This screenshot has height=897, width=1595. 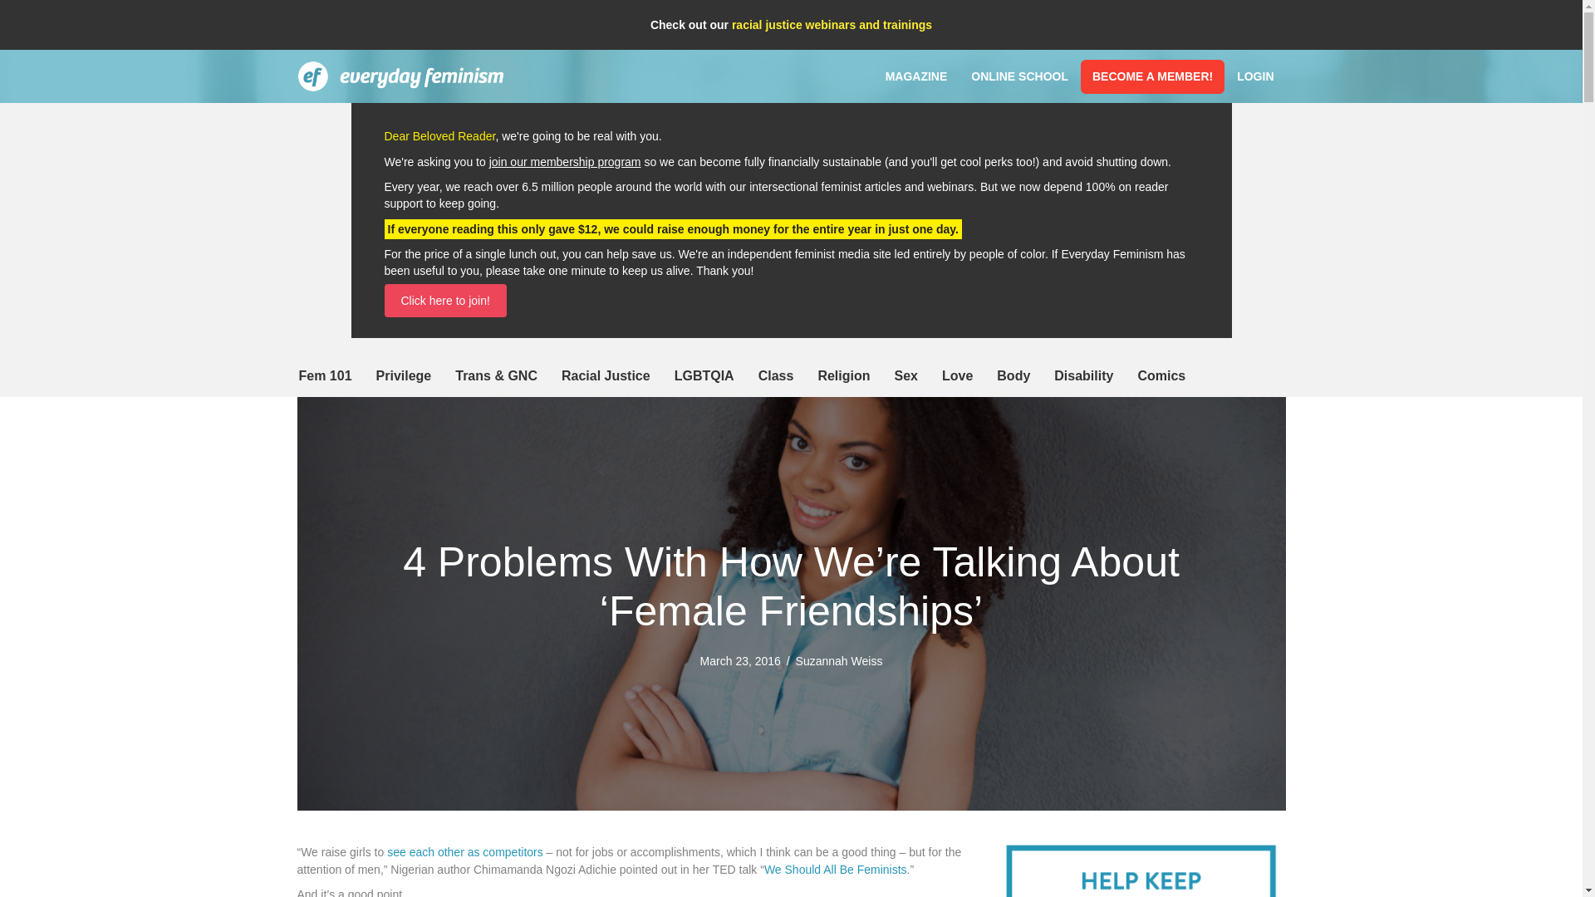 I want to click on Love, so click(x=957, y=375).